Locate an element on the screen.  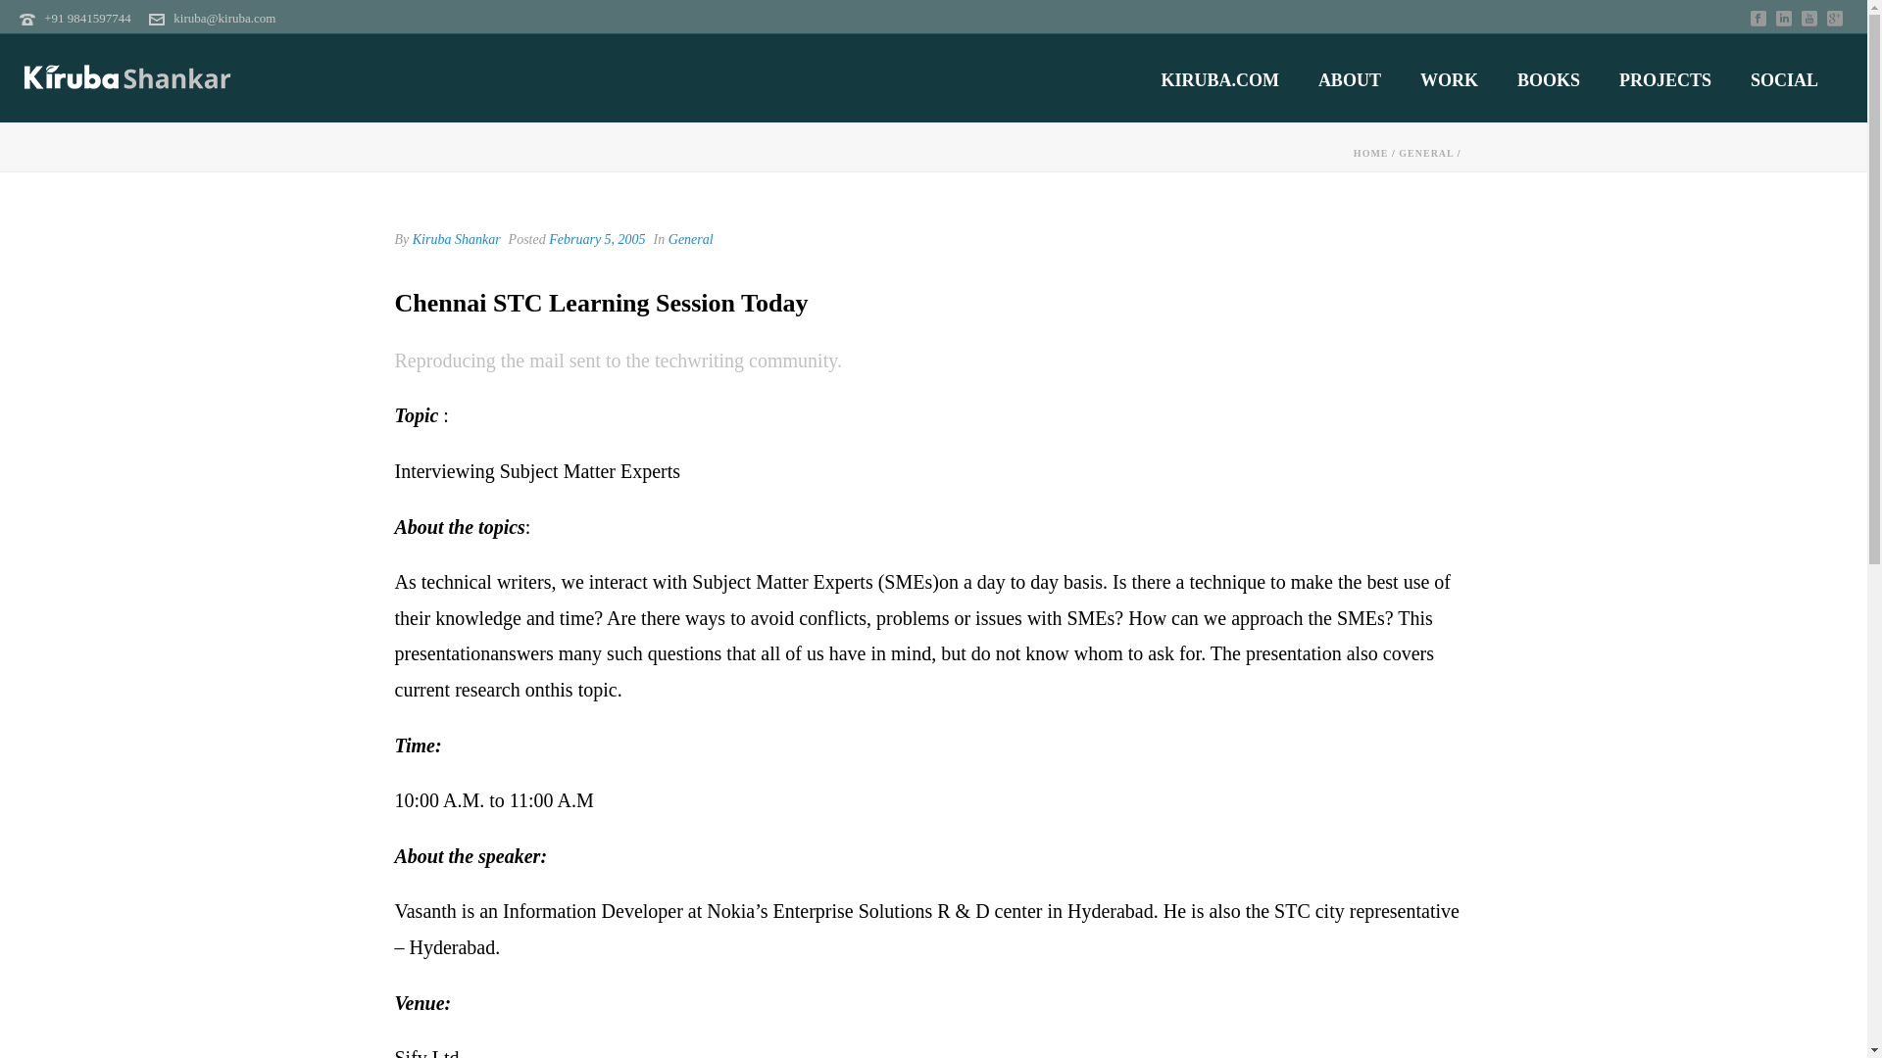
WORK is located at coordinates (1449, 80).